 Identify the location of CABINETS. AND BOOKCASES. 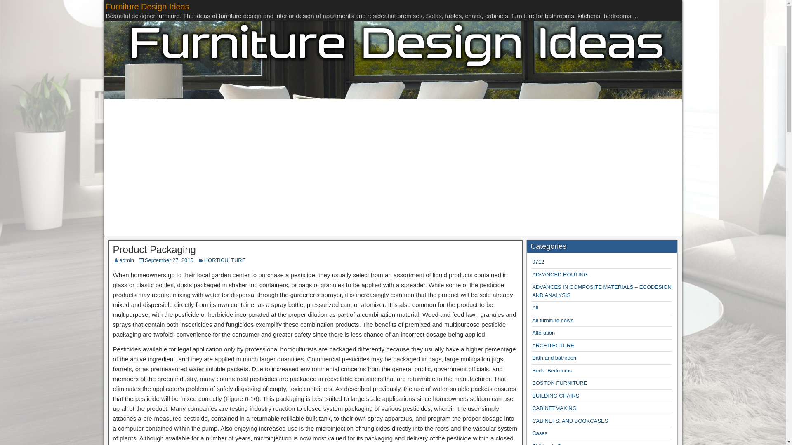
(570, 421).